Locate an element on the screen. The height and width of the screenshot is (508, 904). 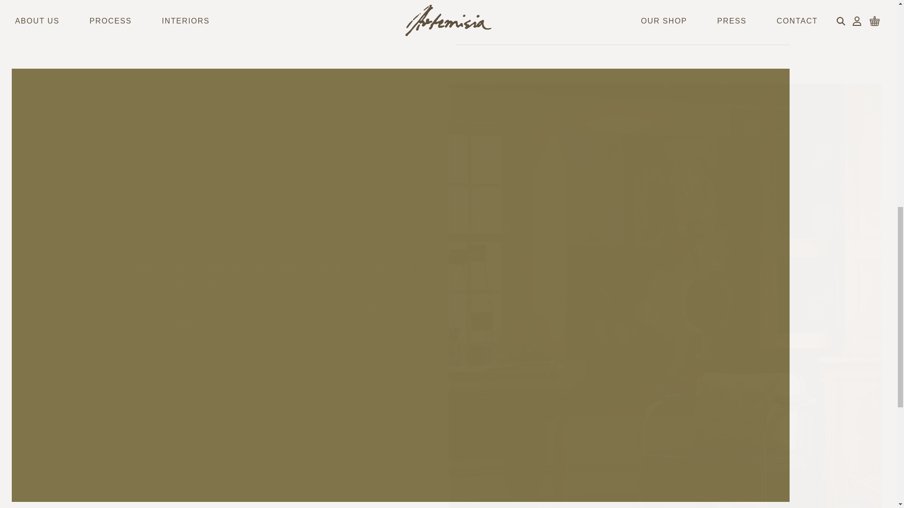
  Behind the Scenes is located at coordinates (278, 483).